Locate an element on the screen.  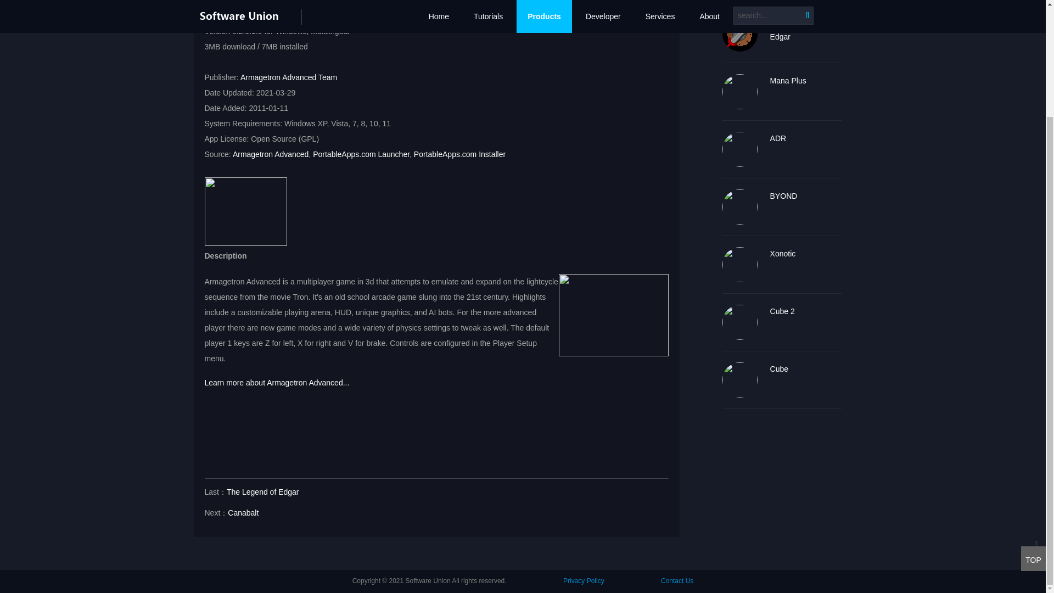
ADR is located at coordinates (806, 138).